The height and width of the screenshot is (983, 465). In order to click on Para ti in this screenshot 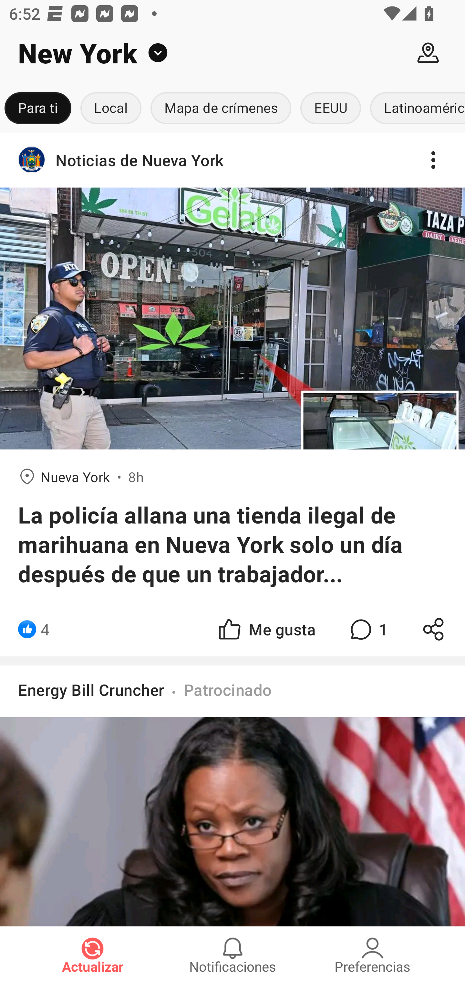, I will do `click(38, 109)`.